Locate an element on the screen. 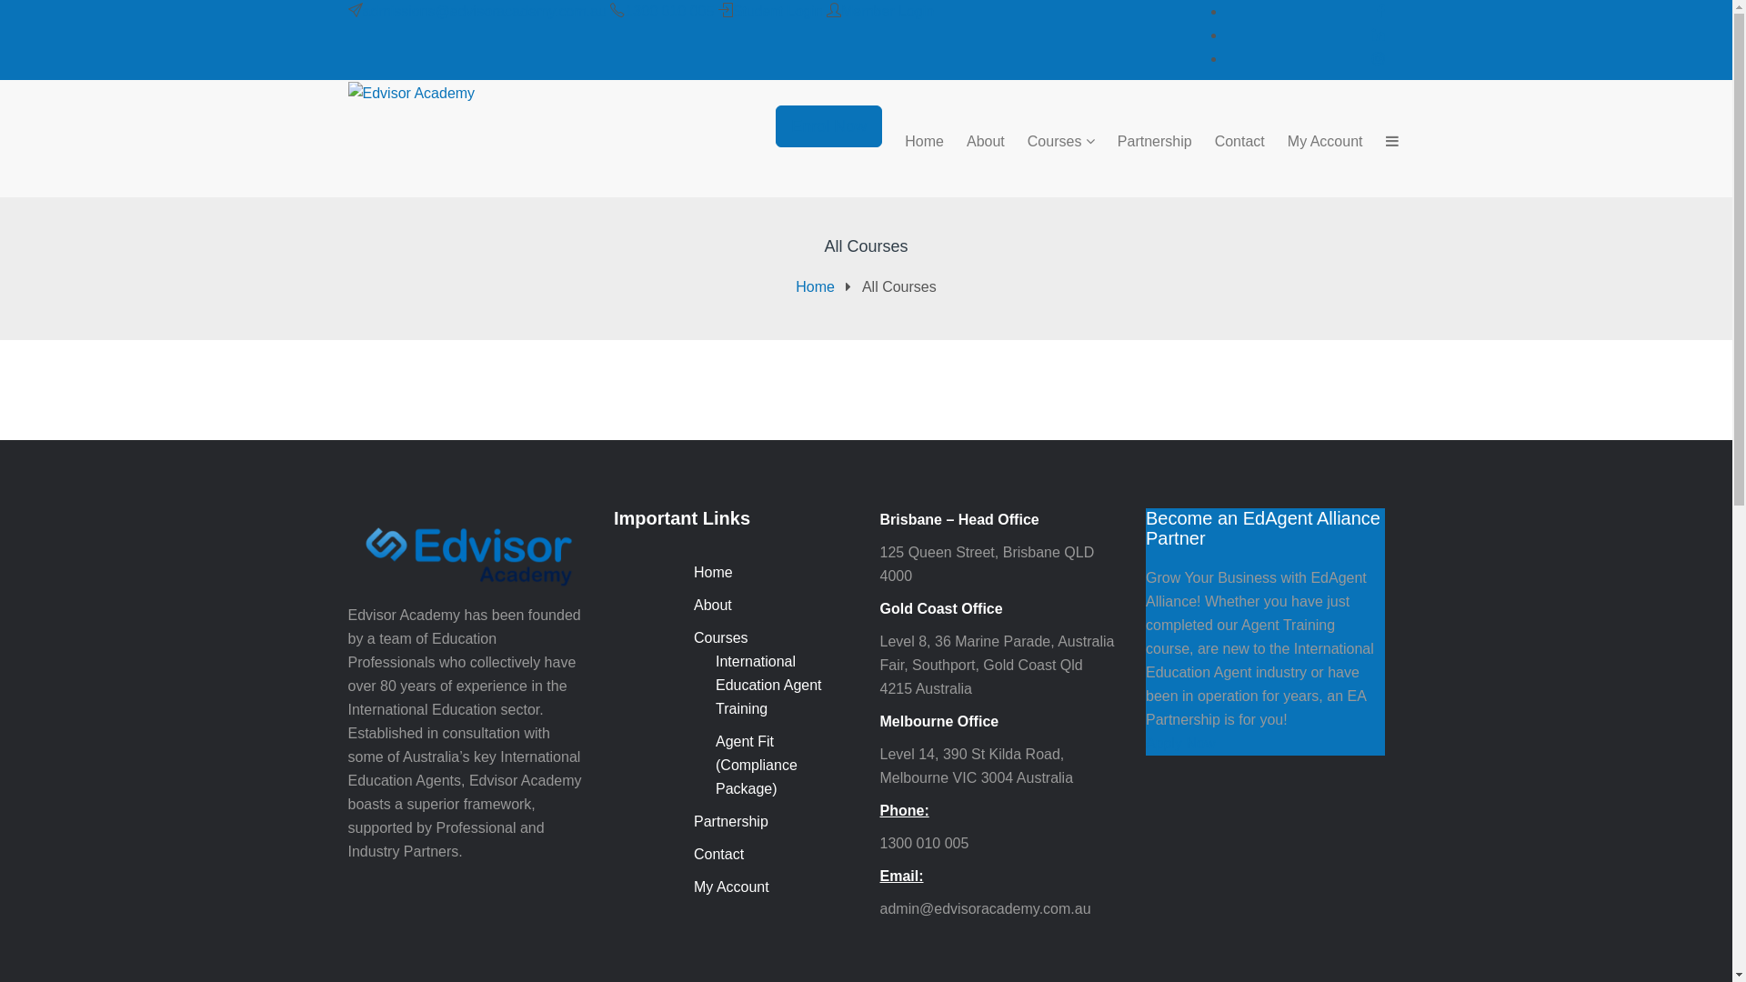 The height and width of the screenshot is (982, 1746). Contact is located at coordinates (718, 855).